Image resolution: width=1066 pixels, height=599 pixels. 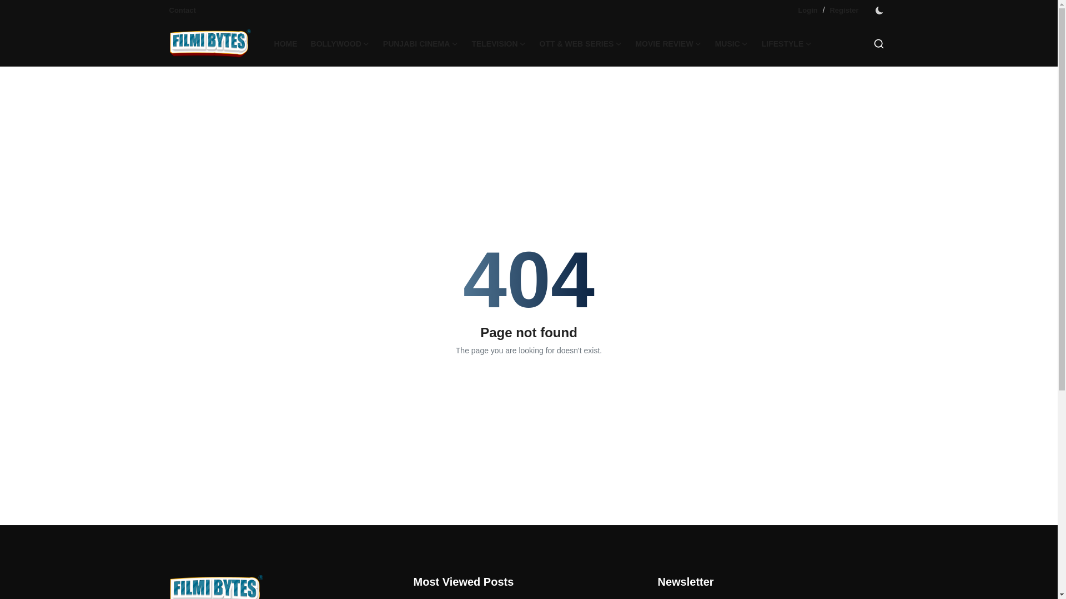 What do you see at coordinates (732, 43) in the screenshot?
I see `MUSIC` at bounding box center [732, 43].